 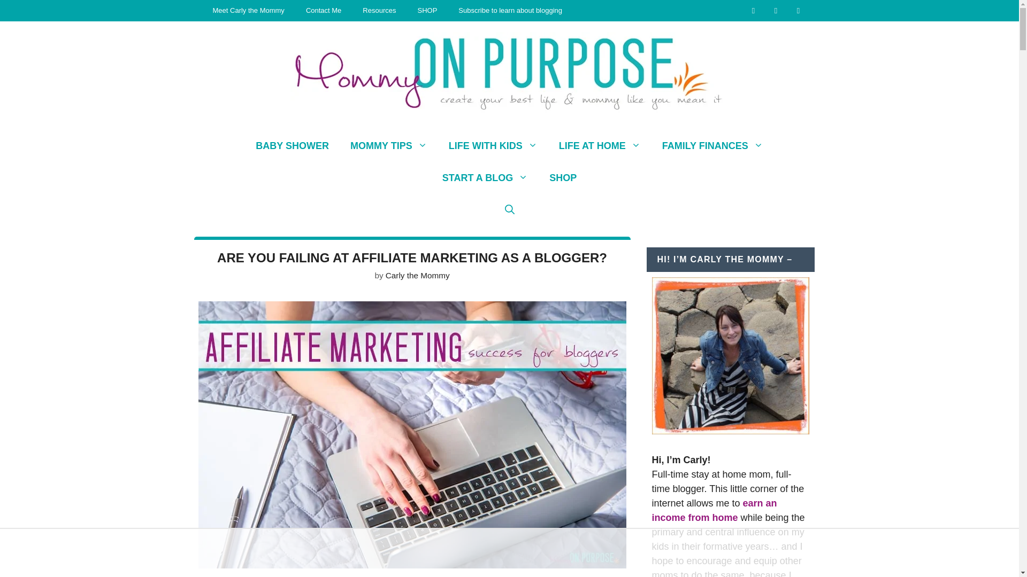 I want to click on View all posts by Carly the Mommy, so click(x=417, y=275).